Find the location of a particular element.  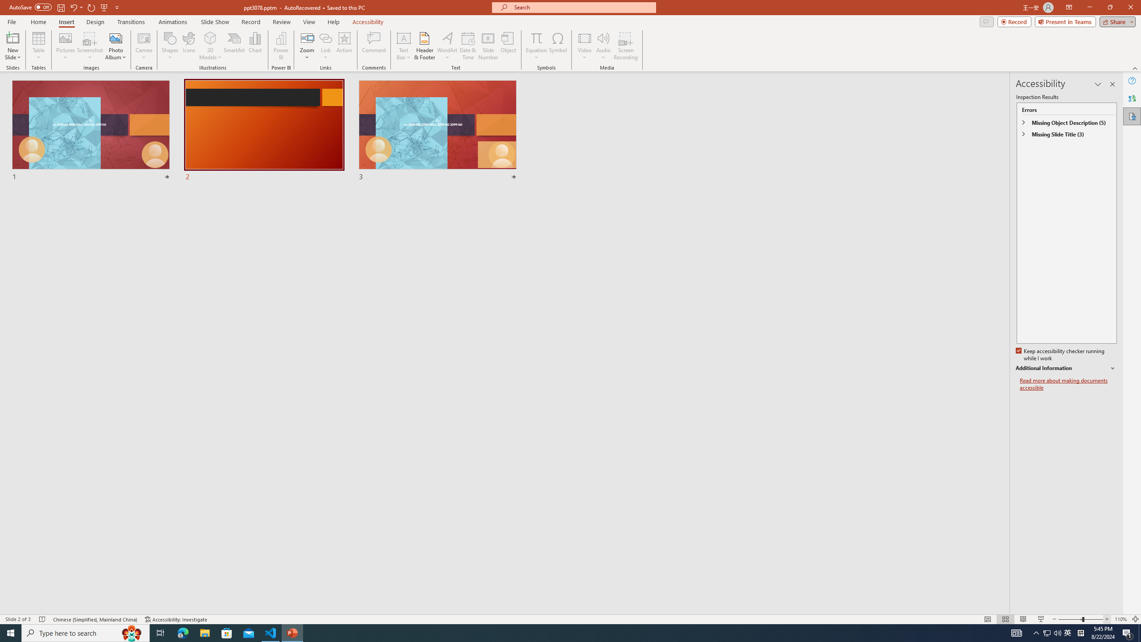

Symbol... is located at coordinates (558, 46).